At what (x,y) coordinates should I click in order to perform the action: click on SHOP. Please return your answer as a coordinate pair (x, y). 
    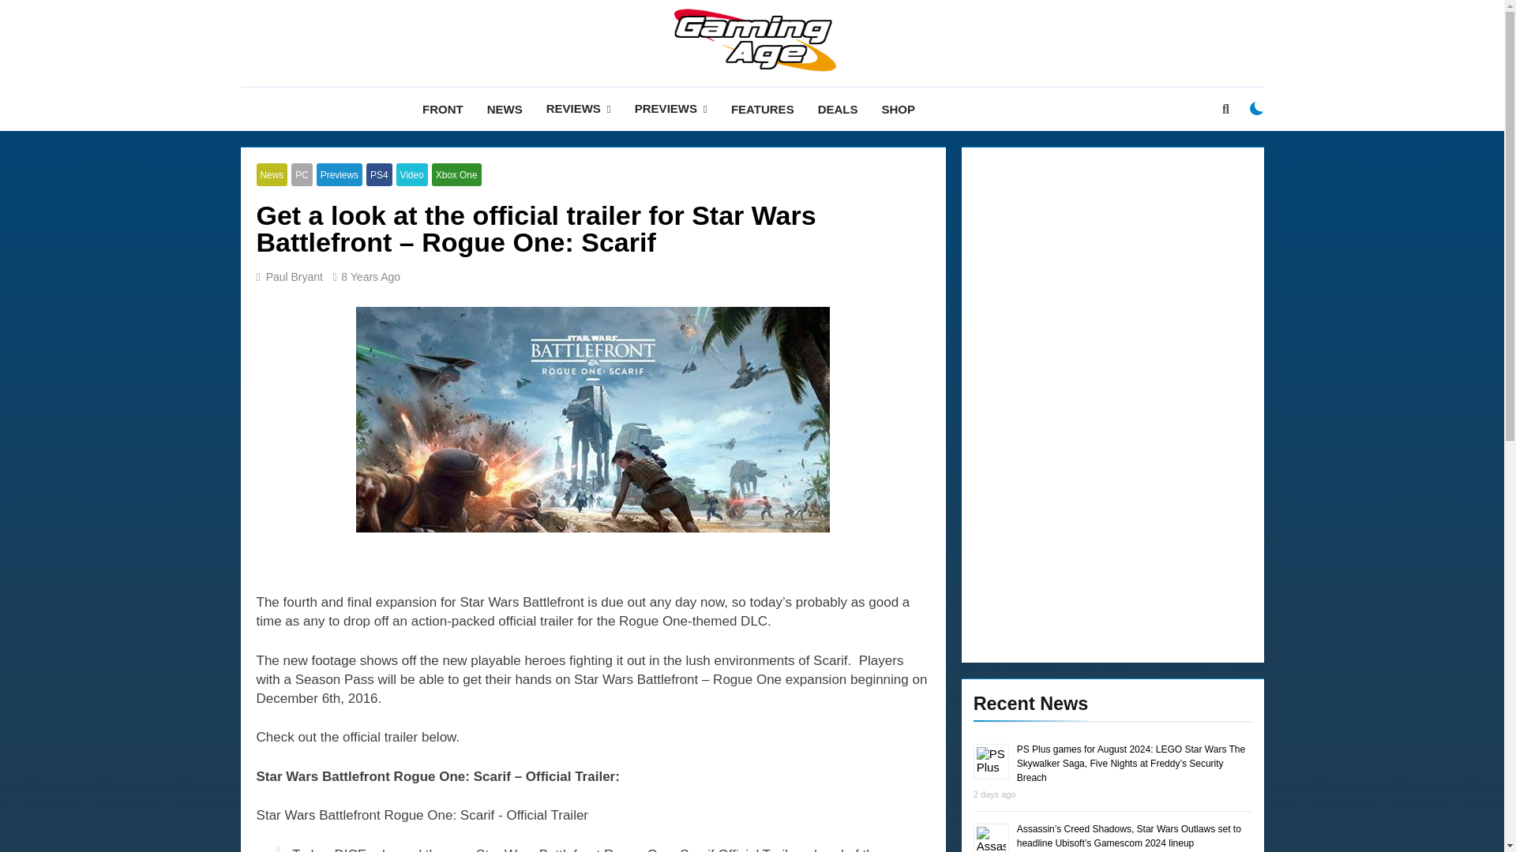
    Looking at the image, I should click on (897, 110).